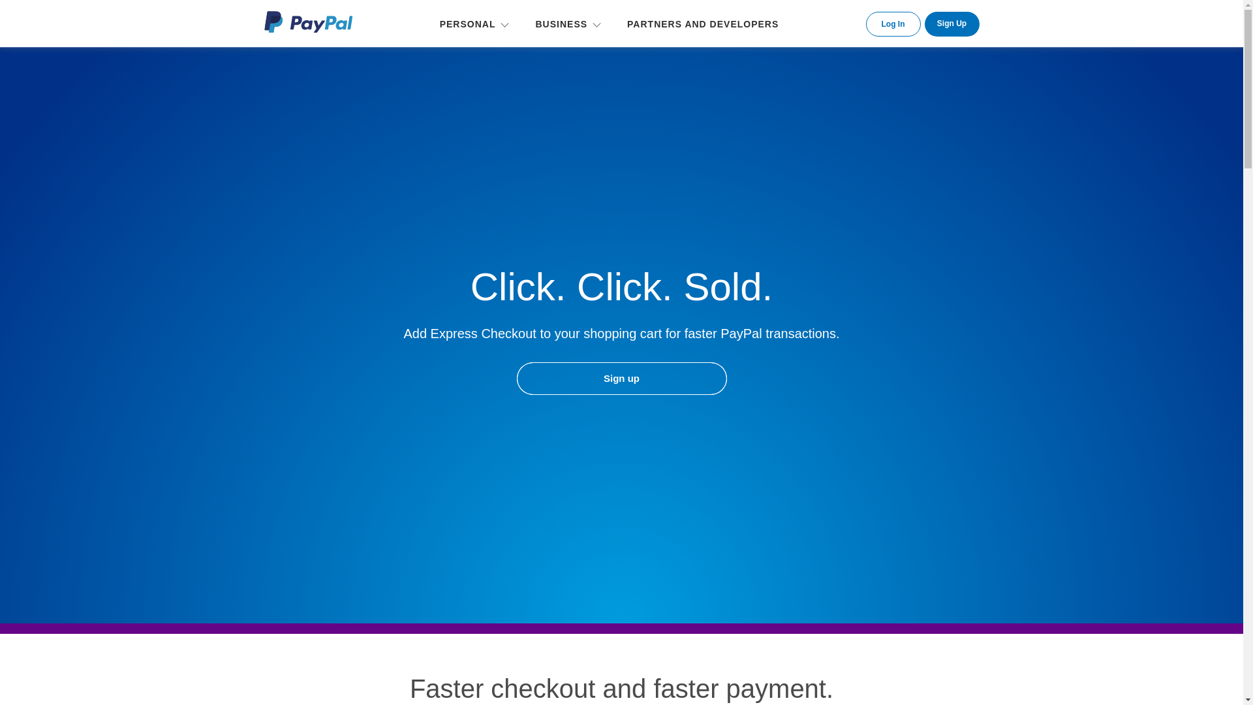  I want to click on Sign up, so click(621, 379).